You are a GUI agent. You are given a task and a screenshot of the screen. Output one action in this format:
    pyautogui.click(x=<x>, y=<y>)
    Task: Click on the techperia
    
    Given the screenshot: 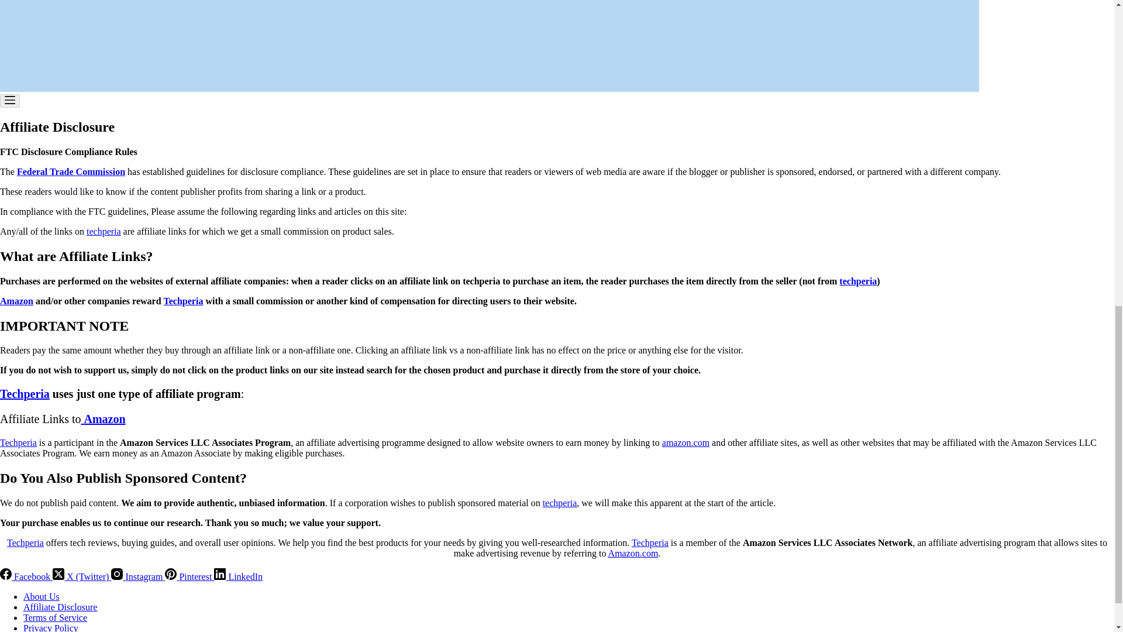 What is the action you would take?
    pyautogui.click(x=104, y=231)
    